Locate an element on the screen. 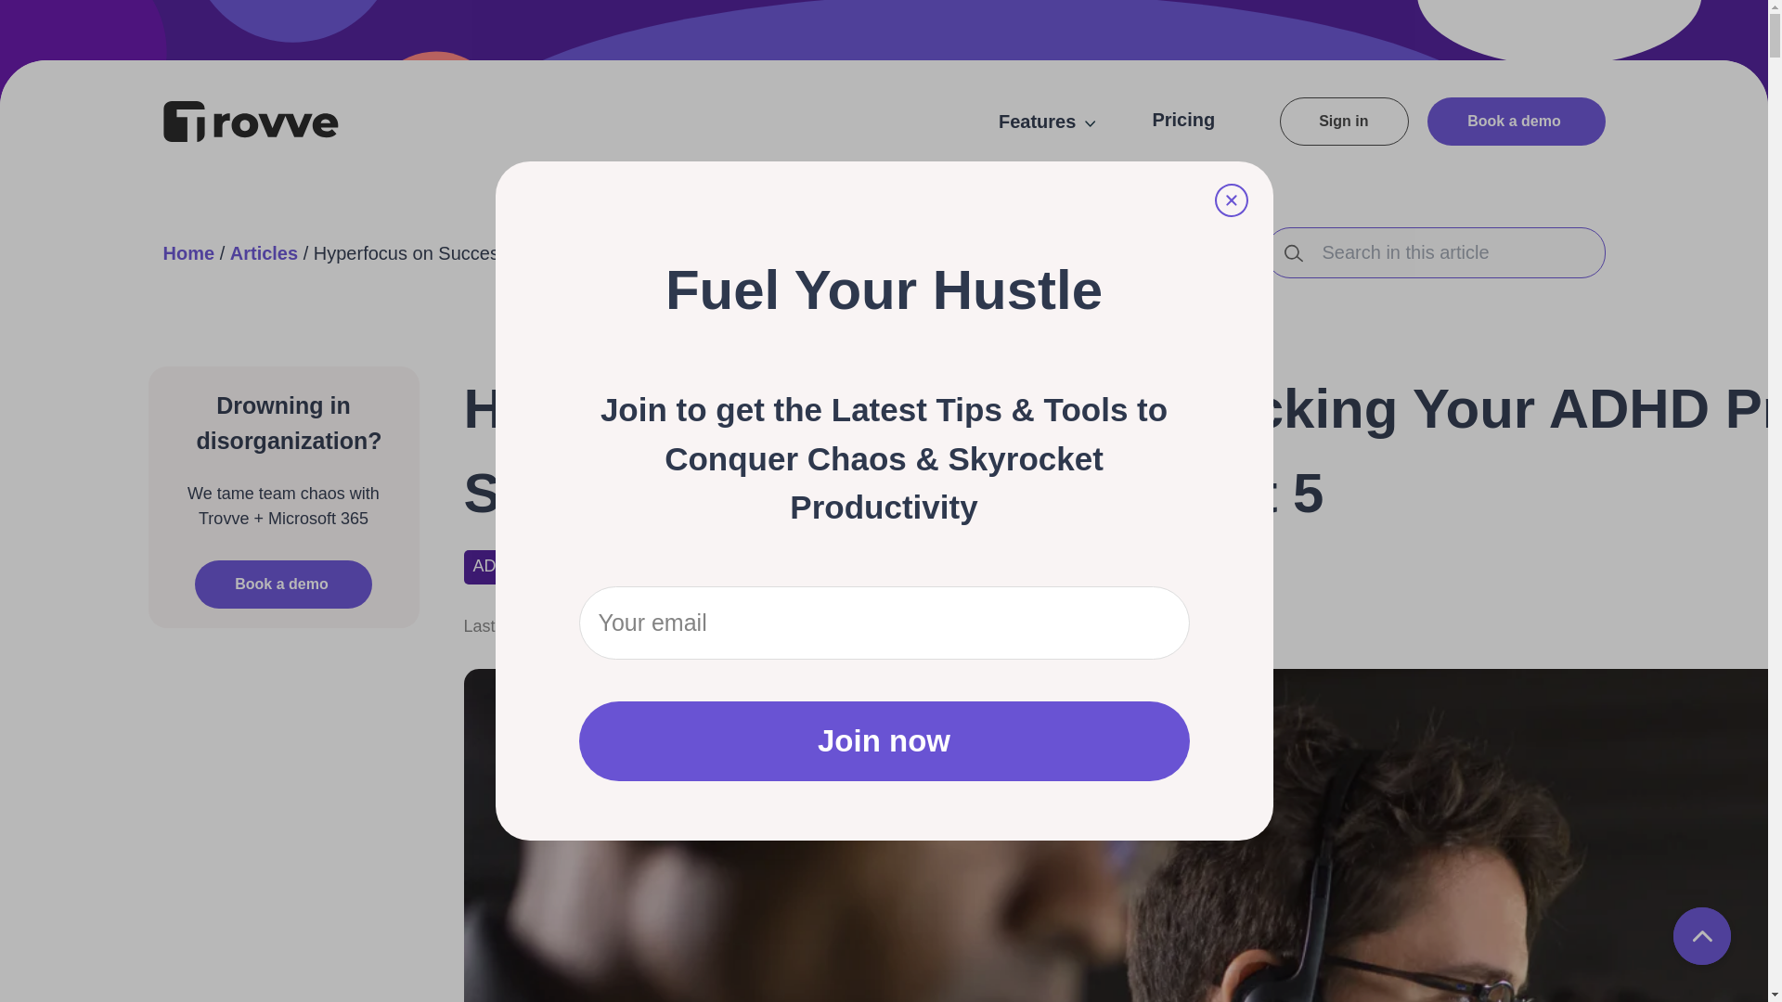  Features is located at coordinates (1047, 121).